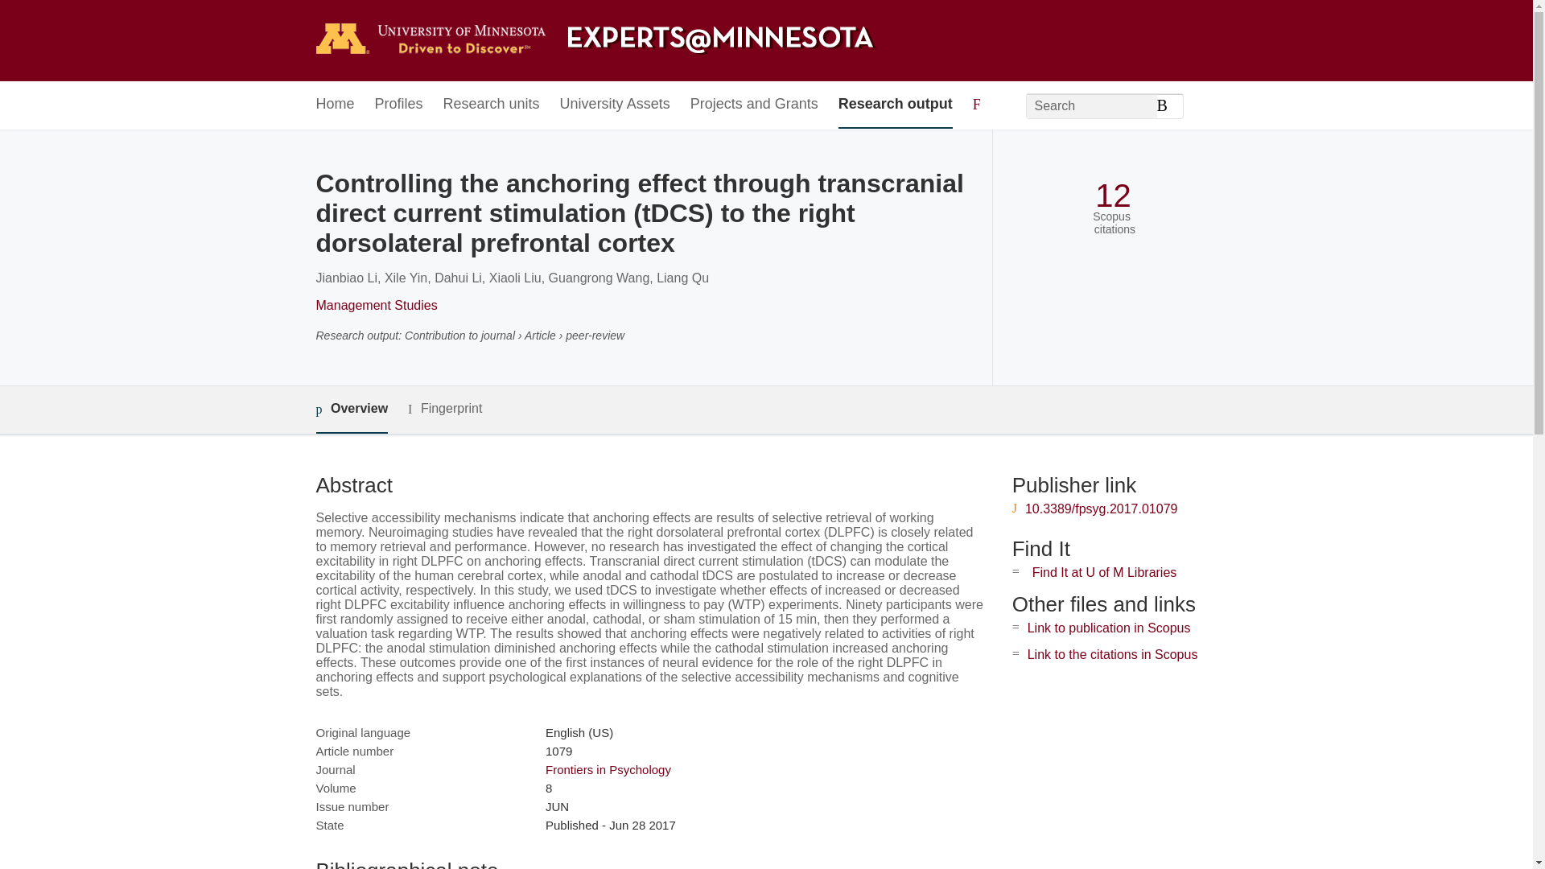 Image resolution: width=1545 pixels, height=869 pixels. I want to click on Link to publication in Scopus, so click(1109, 628).